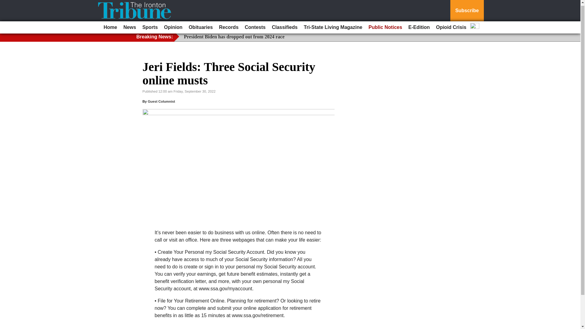  I want to click on Contests, so click(255, 26).